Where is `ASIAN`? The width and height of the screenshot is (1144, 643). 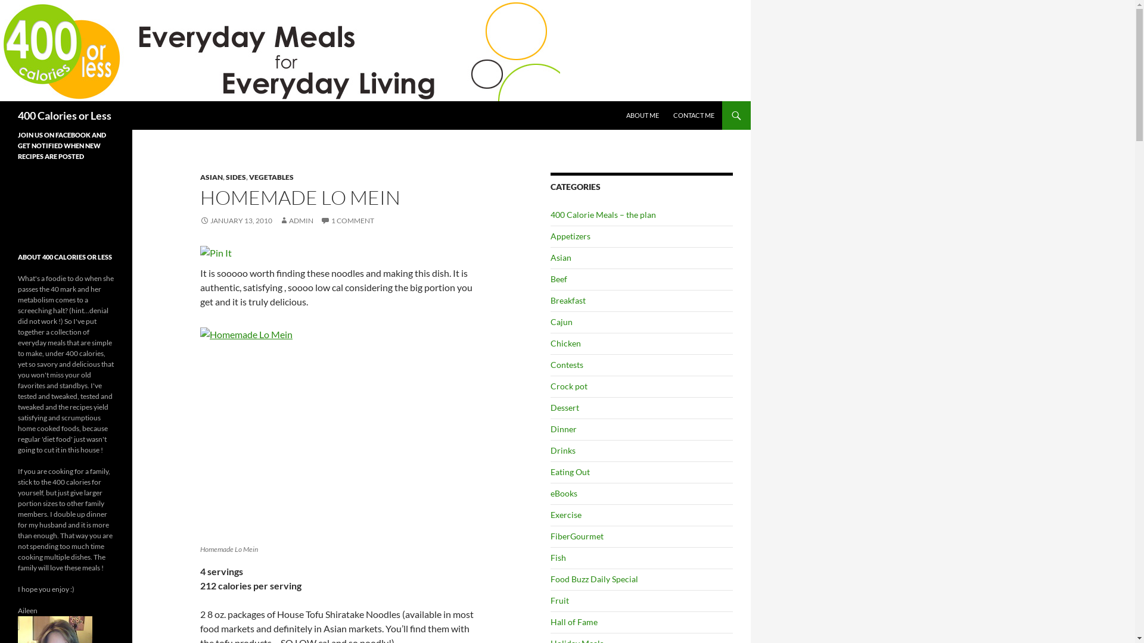 ASIAN is located at coordinates (212, 177).